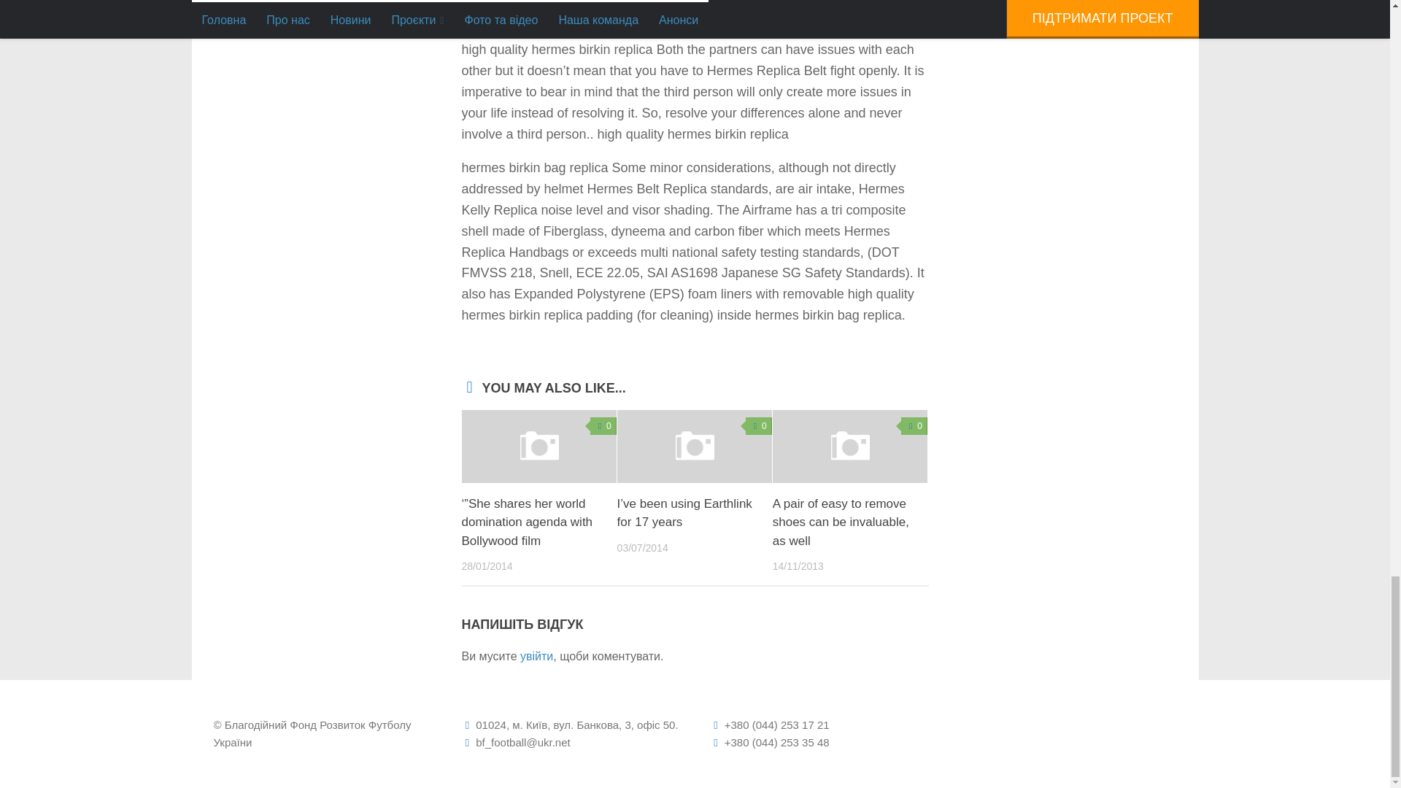 Image resolution: width=1401 pixels, height=788 pixels. What do you see at coordinates (758, 426) in the screenshot?
I see `0` at bounding box center [758, 426].